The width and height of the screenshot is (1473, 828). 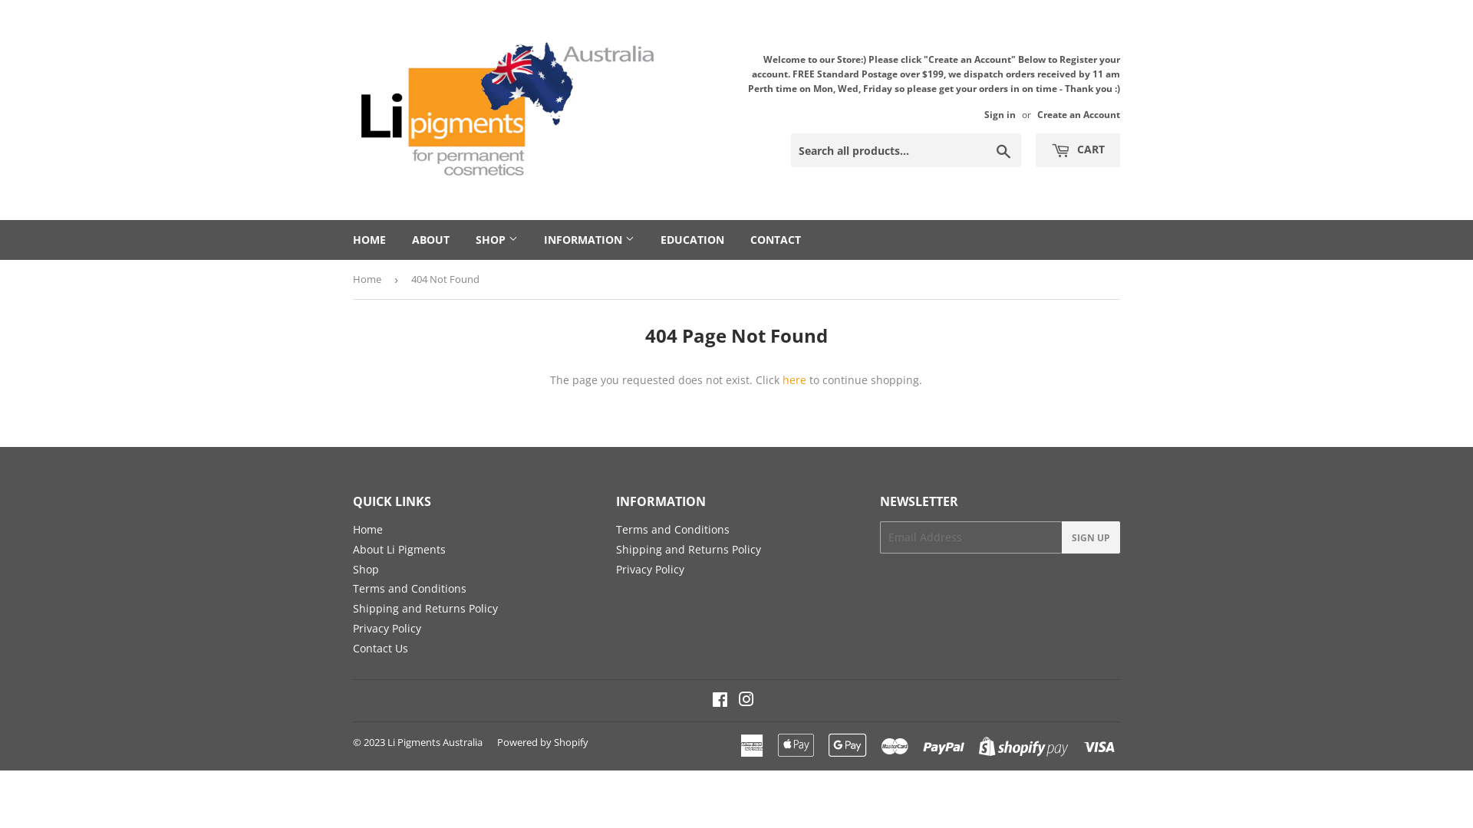 What do you see at coordinates (368, 529) in the screenshot?
I see `Home` at bounding box center [368, 529].